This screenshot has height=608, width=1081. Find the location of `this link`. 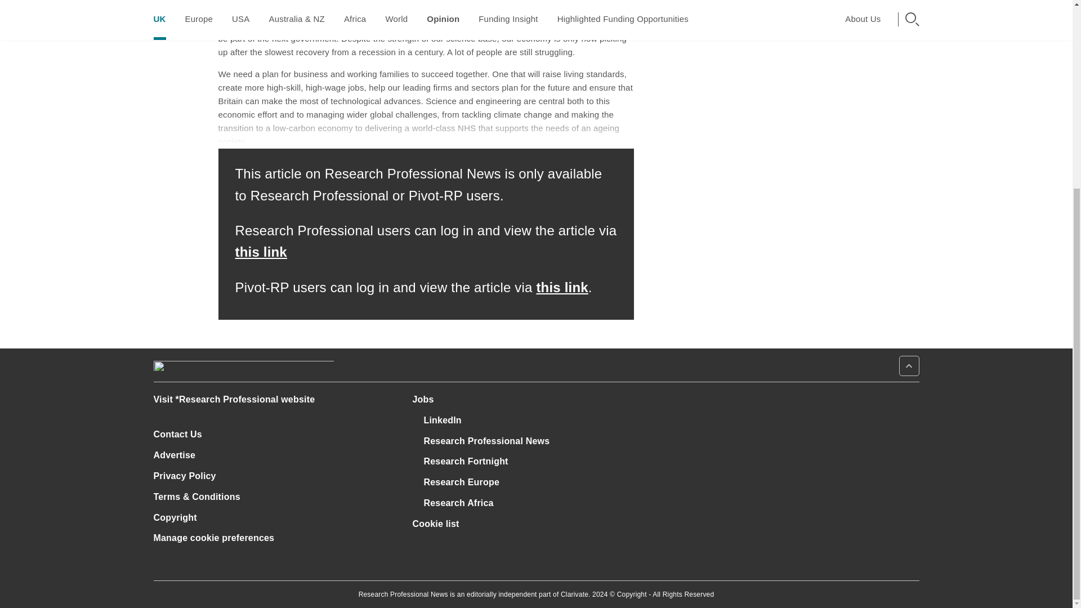

this link is located at coordinates (562, 287).